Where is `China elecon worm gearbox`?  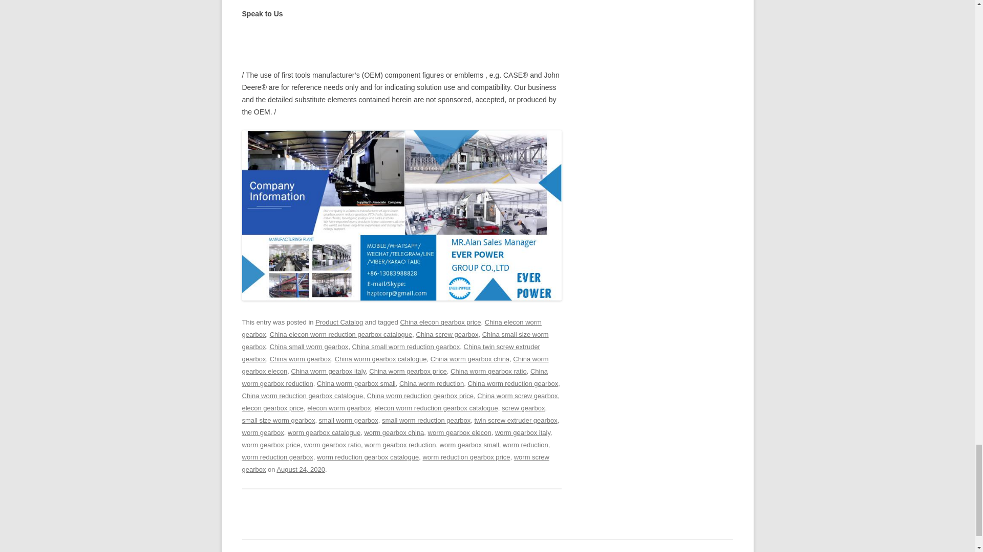 China elecon worm gearbox is located at coordinates (391, 328).